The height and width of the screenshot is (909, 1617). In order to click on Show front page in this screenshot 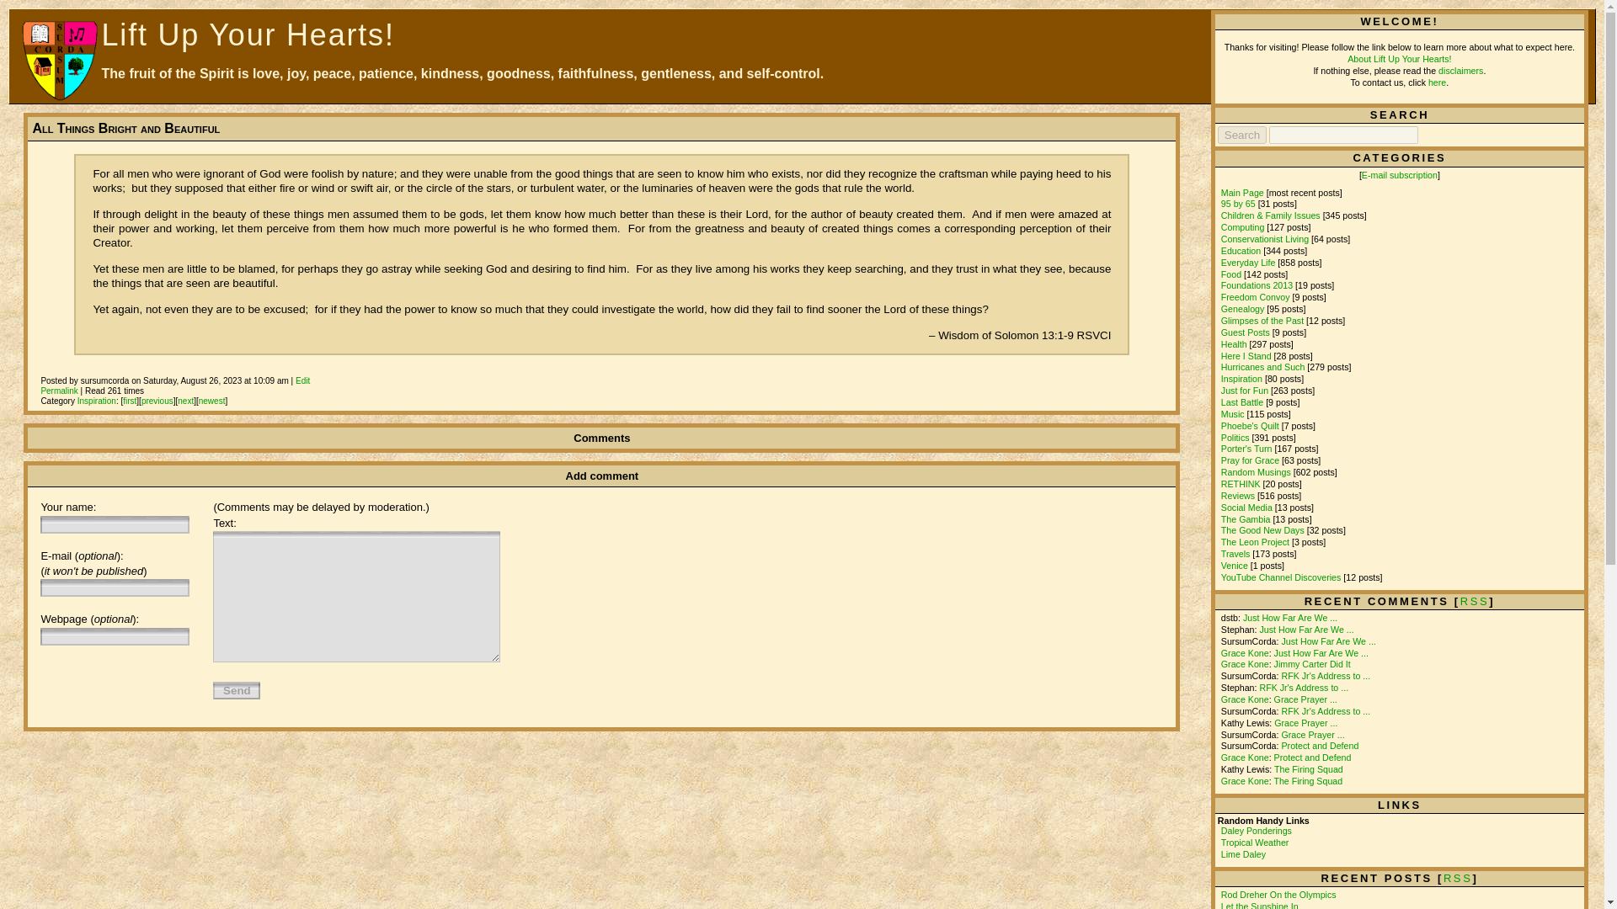, I will do `click(1242, 192)`.